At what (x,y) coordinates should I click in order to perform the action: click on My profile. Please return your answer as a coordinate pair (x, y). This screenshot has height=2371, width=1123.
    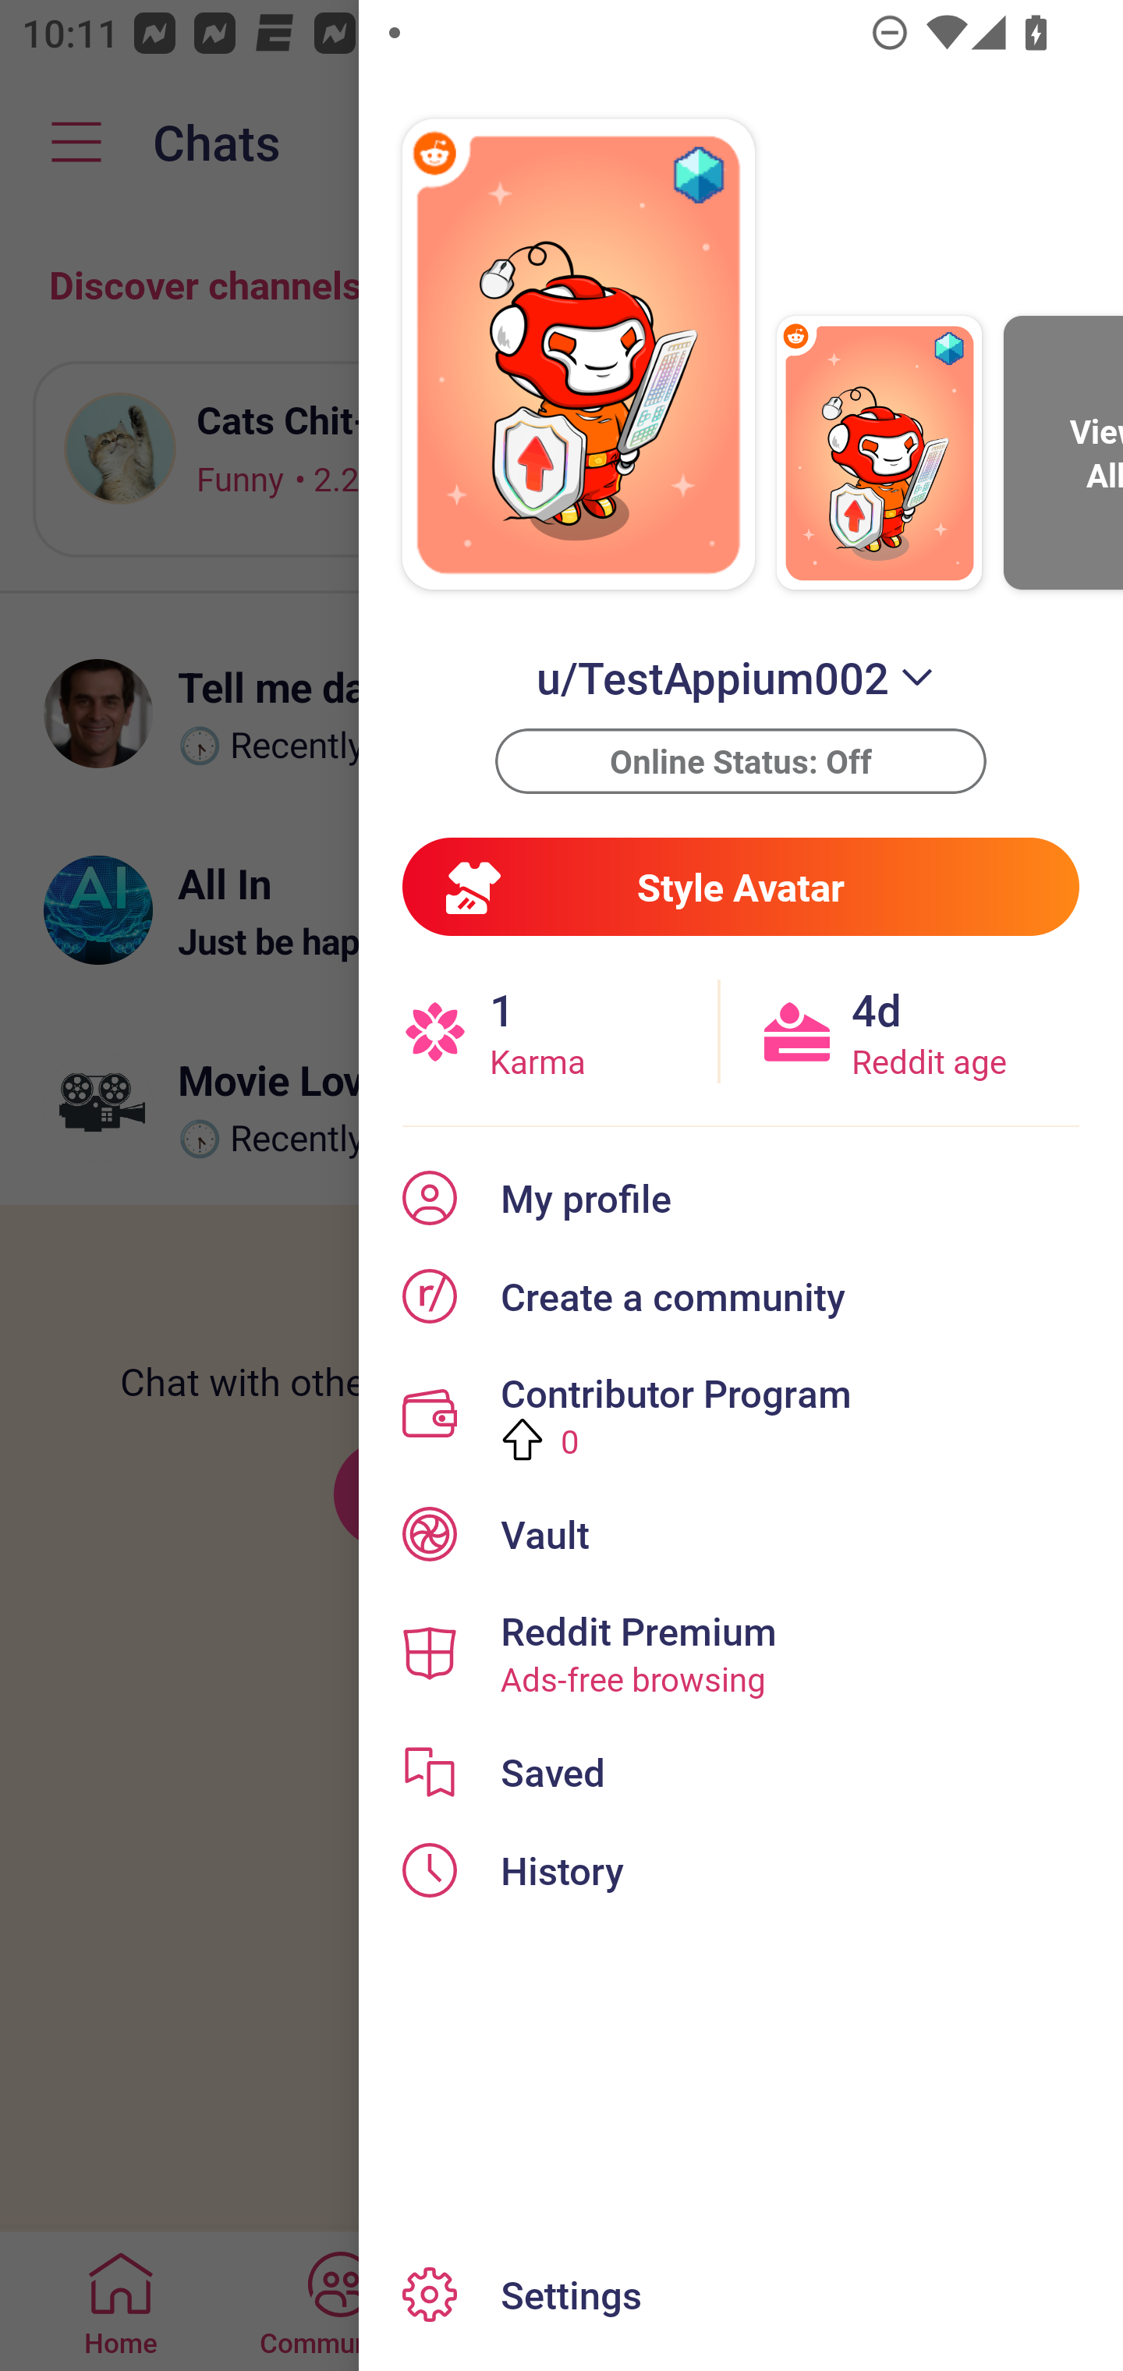
    Looking at the image, I should click on (741, 1198).